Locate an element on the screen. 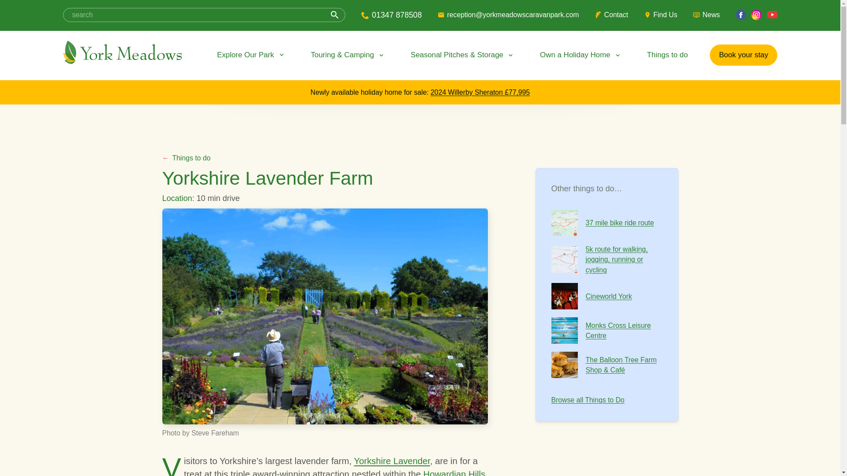 The image size is (847, 476). 01347 878508 is located at coordinates (392, 15).